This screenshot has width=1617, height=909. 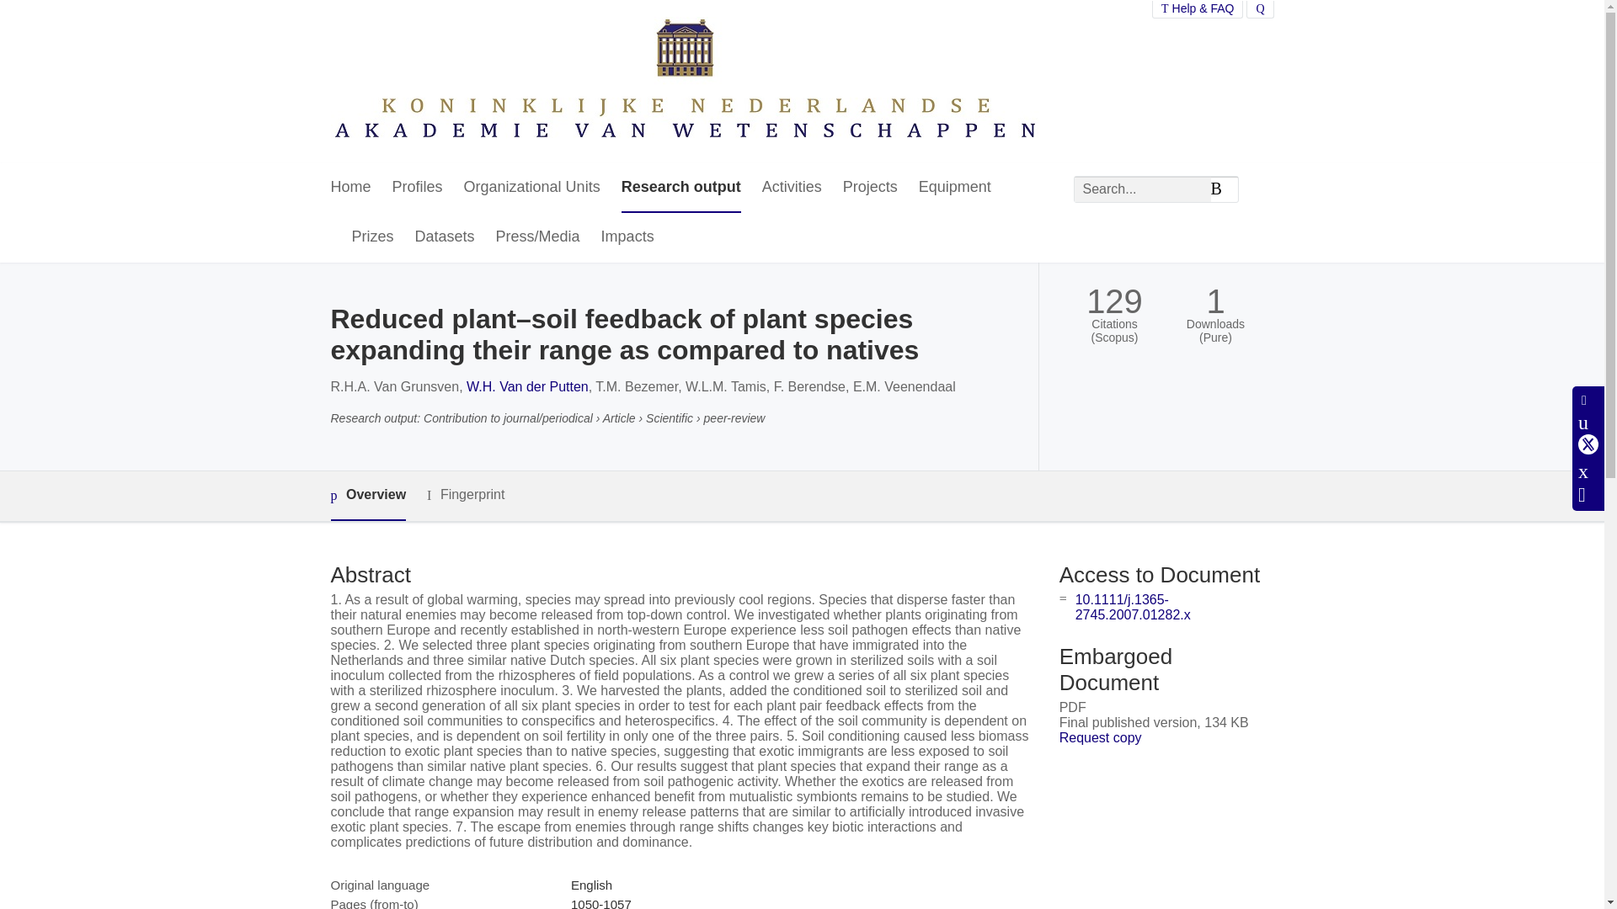 What do you see at coordinates (628, 237) in the screenshot?
I see `Impacts` at bounding box center [628, 237].